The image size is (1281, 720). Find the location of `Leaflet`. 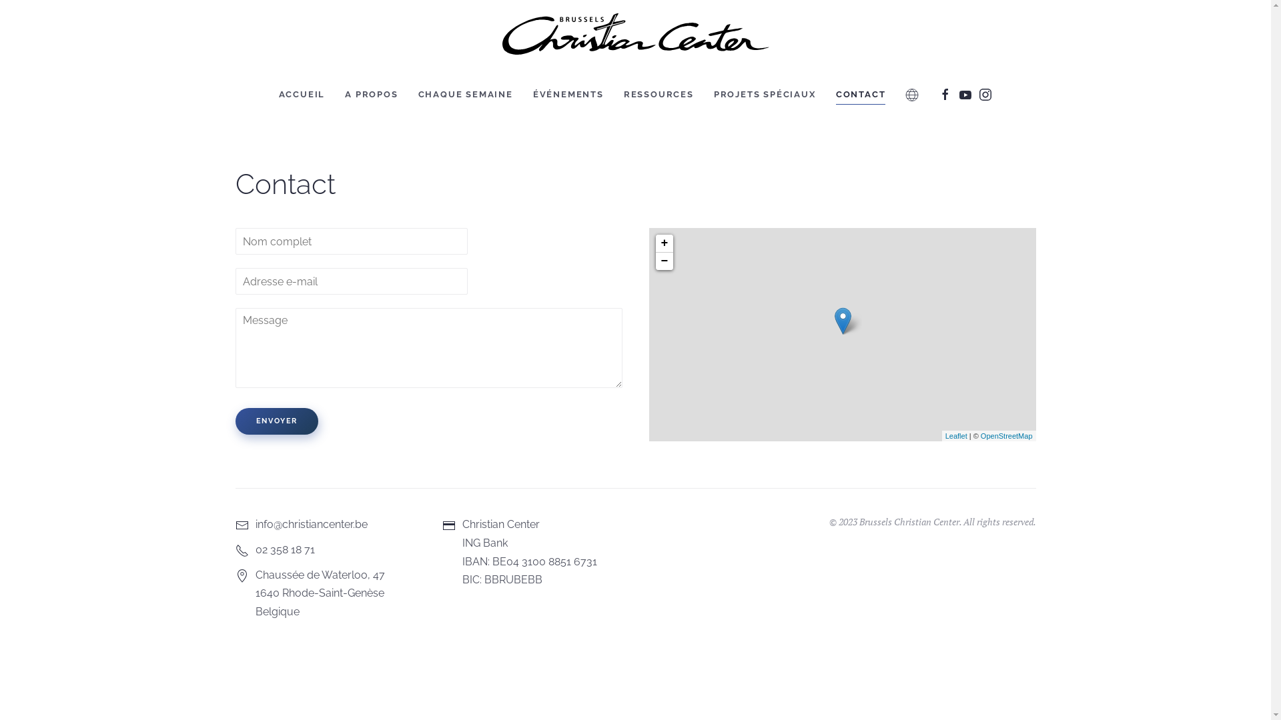

Leaflet is located at coordinates (957, 436).